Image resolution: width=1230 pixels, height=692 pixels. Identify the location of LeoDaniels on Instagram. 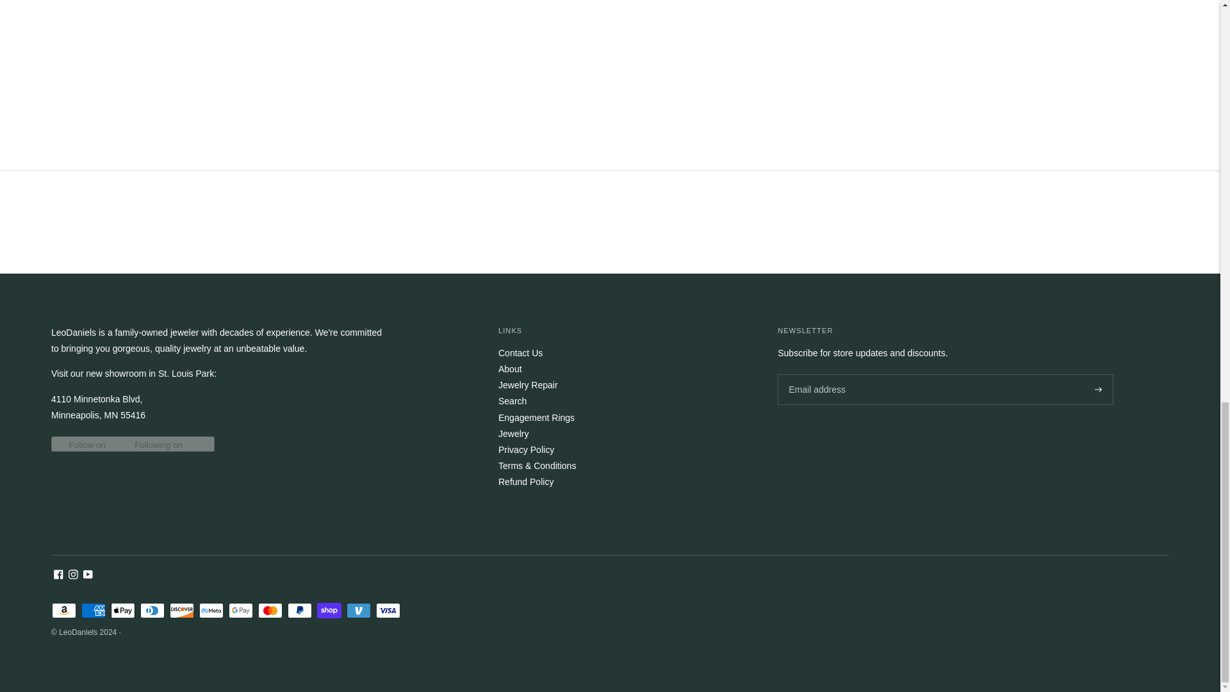
(73, 576).